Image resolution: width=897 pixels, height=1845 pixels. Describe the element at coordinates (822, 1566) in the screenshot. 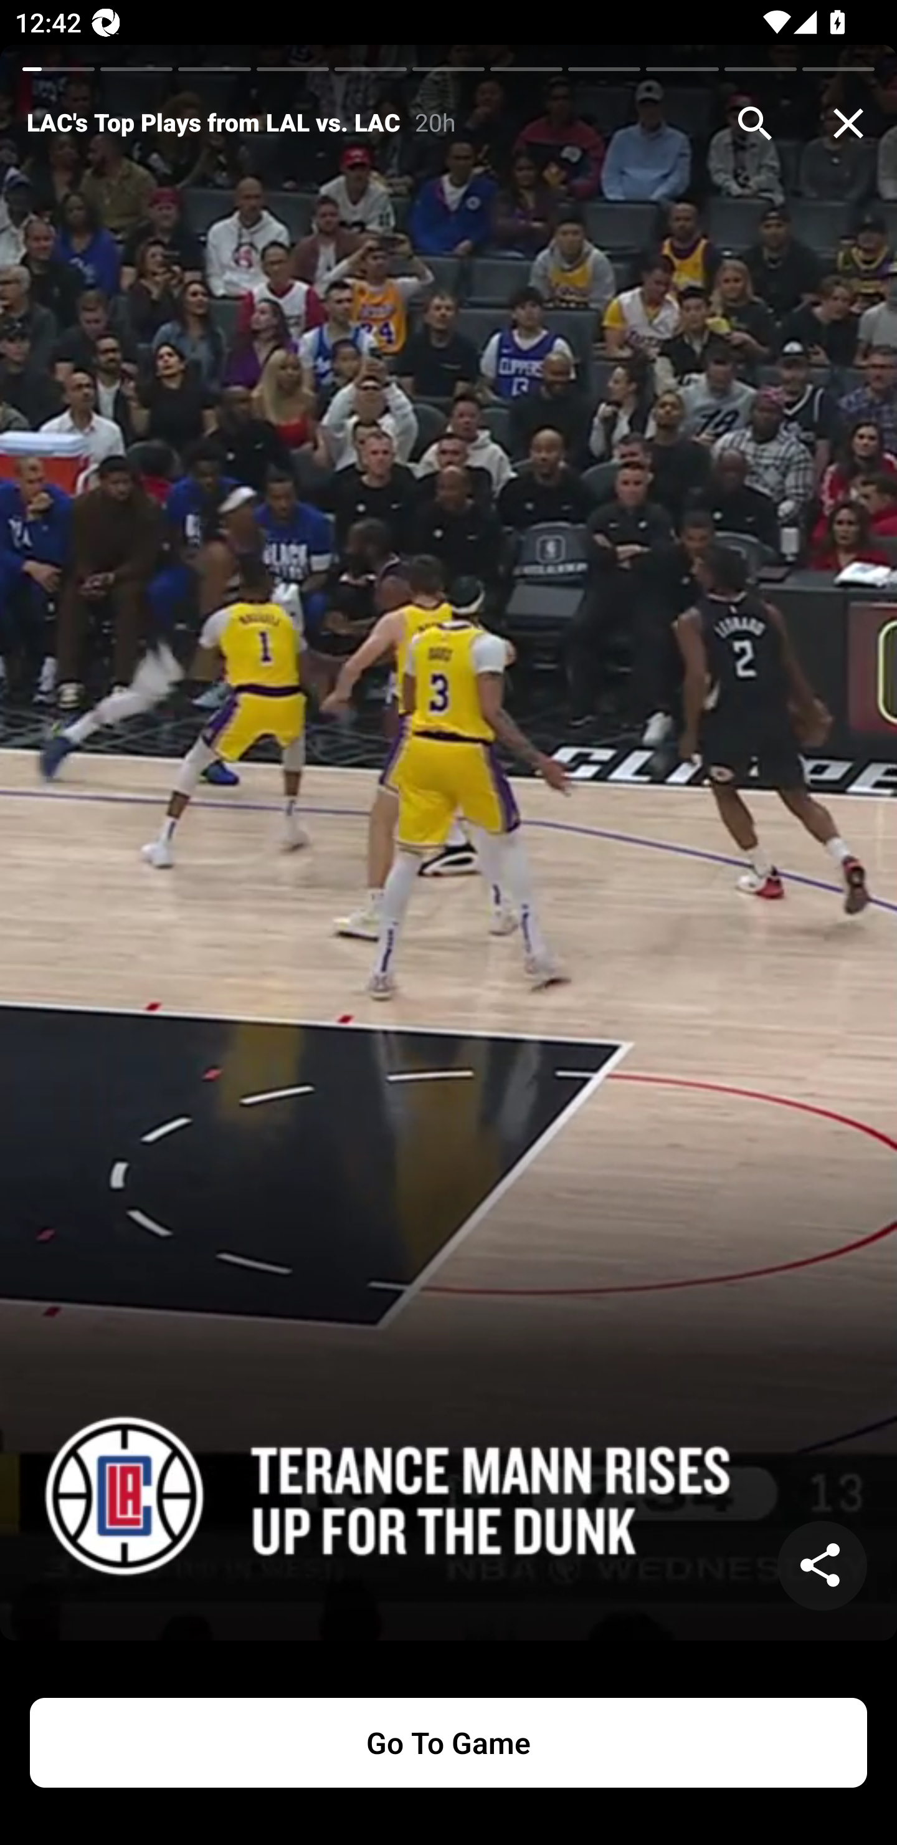

I see `share` at that location.